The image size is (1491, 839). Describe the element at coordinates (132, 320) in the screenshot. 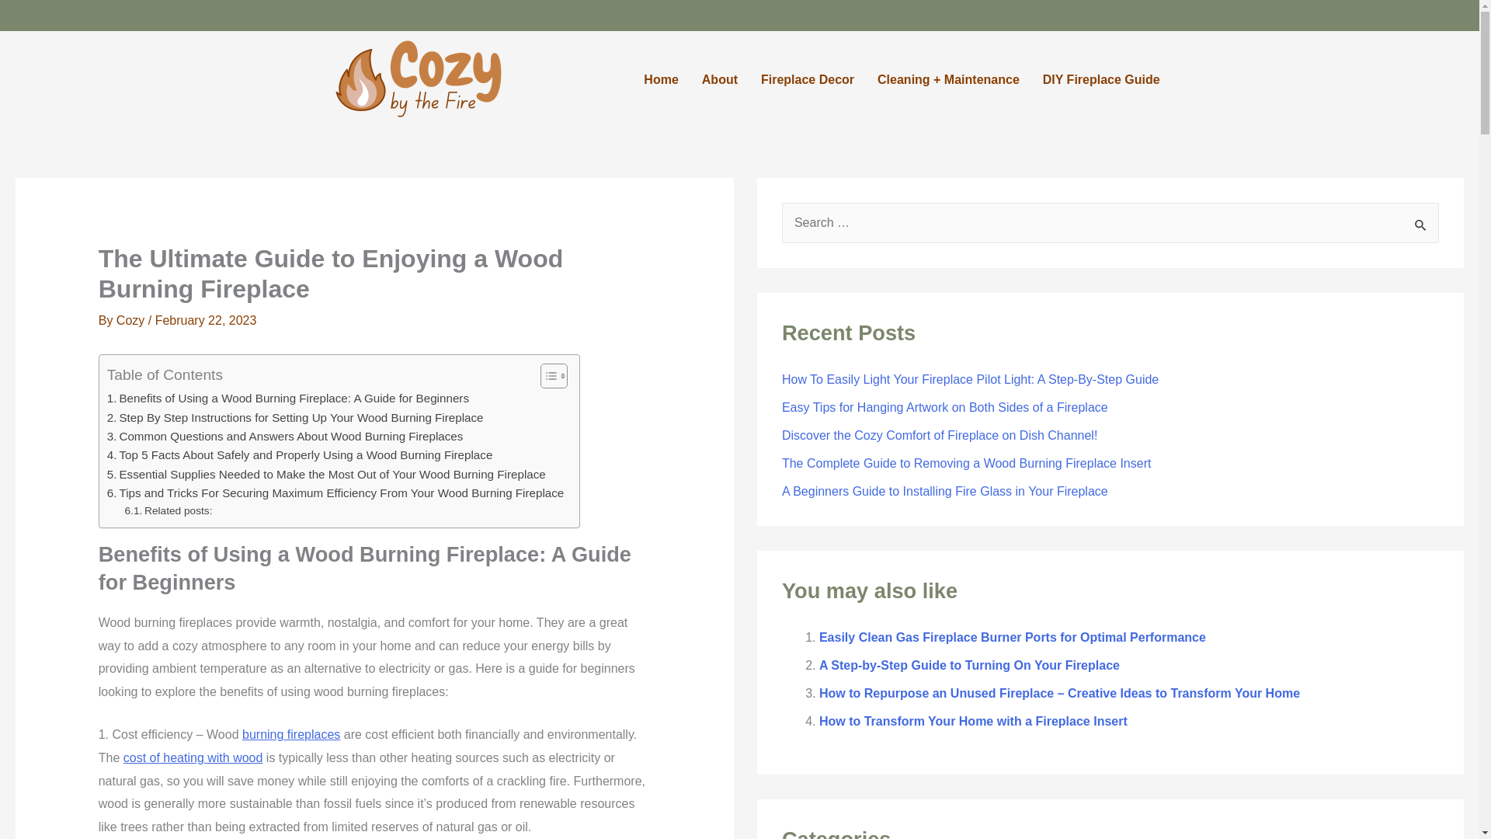

I see `View all posts by Cozy` at that location.